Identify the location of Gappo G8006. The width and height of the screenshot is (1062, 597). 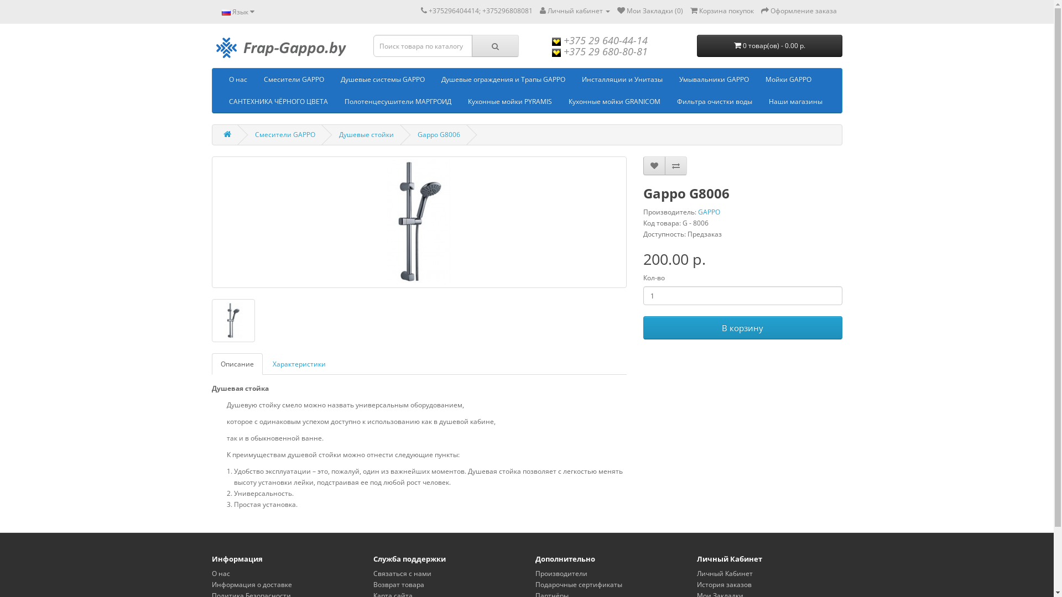
(419, 222).